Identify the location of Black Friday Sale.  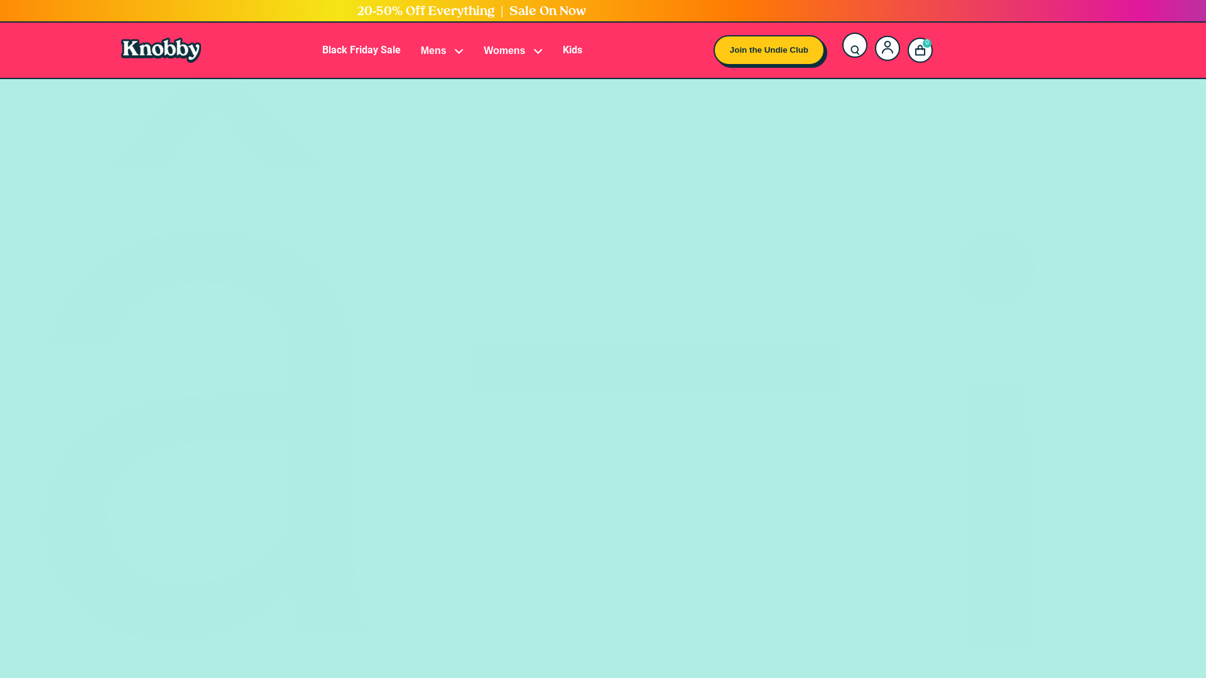
(362, 50).